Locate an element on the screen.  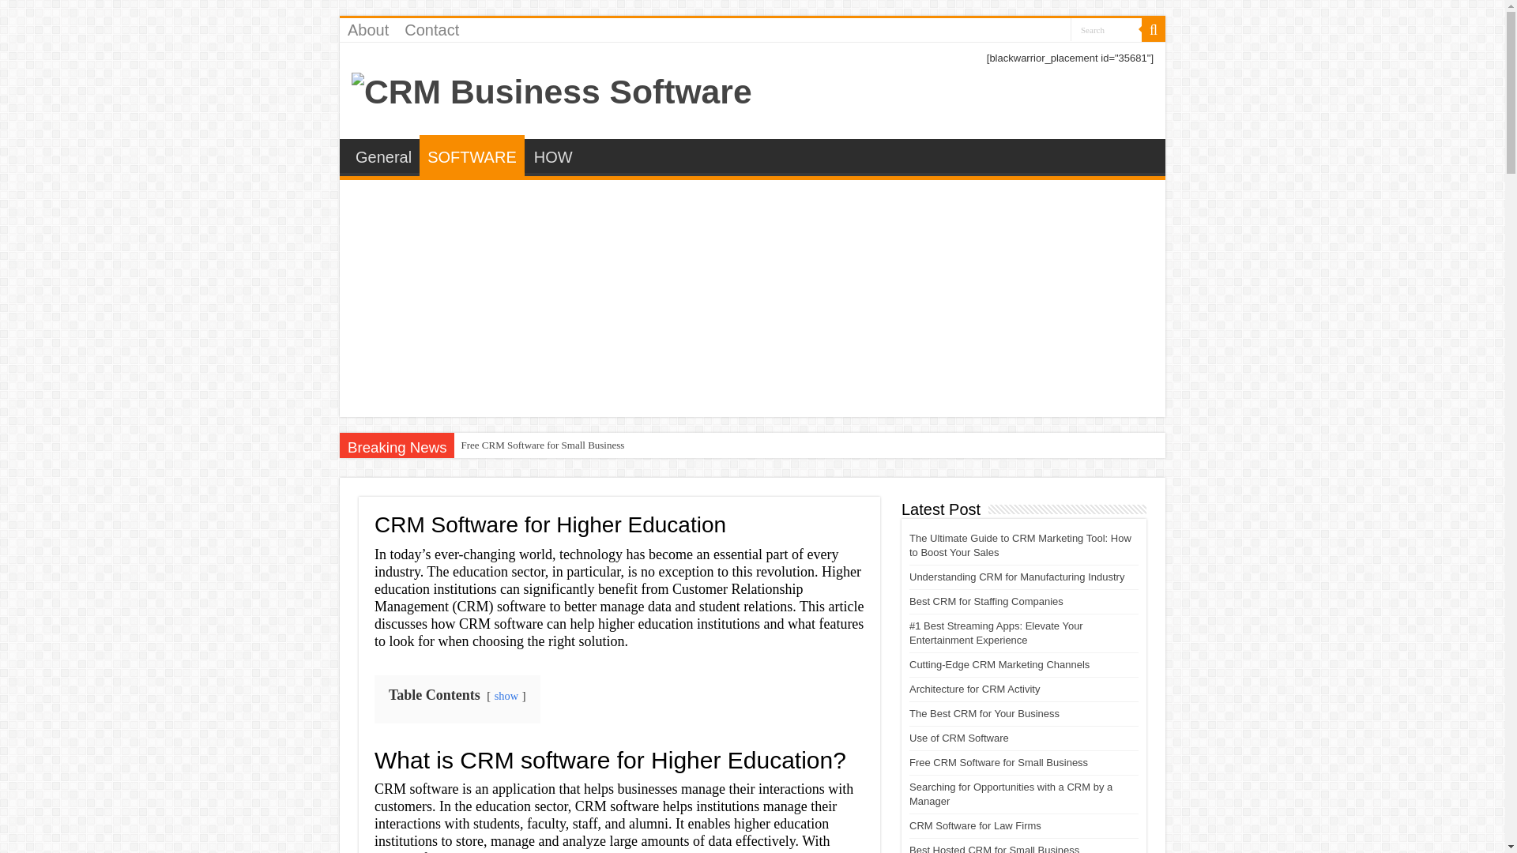
show is located at coordinates (506, 695).